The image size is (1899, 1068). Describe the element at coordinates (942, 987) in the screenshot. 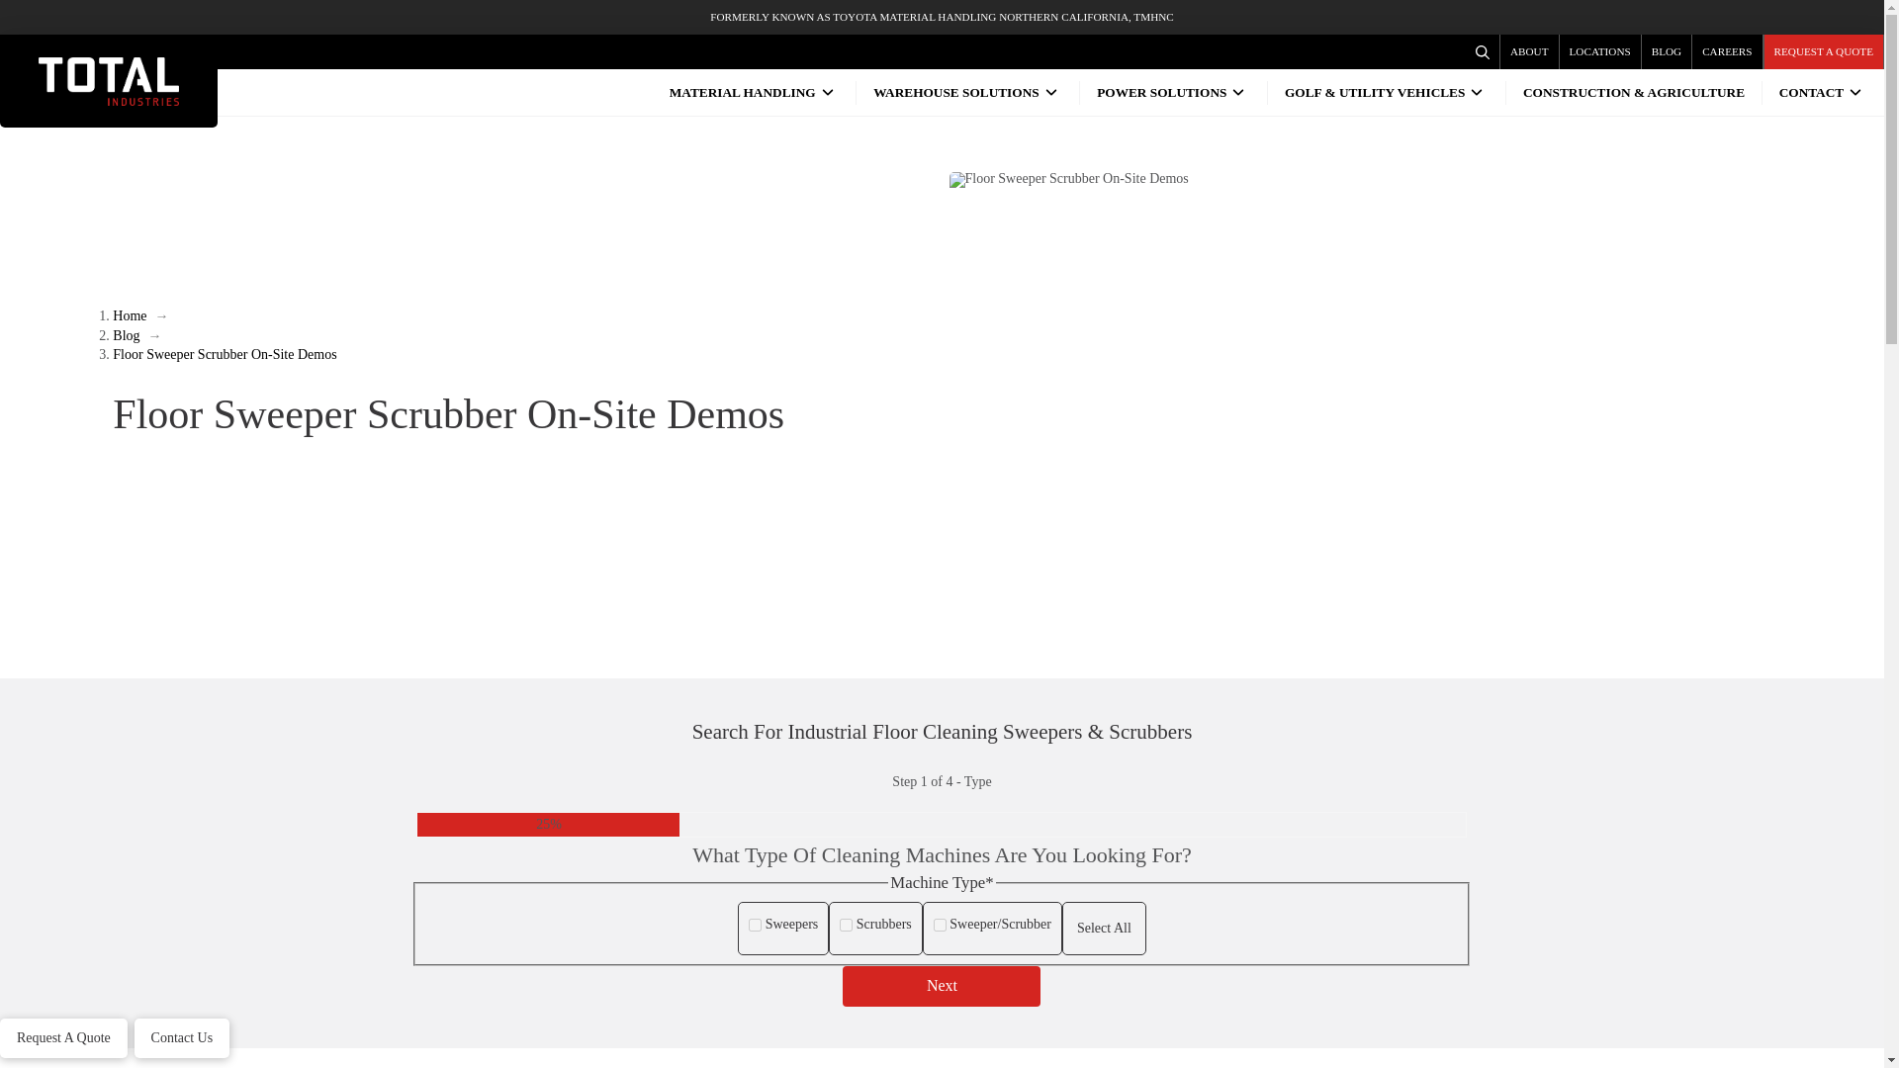

I see `Next` at that location.